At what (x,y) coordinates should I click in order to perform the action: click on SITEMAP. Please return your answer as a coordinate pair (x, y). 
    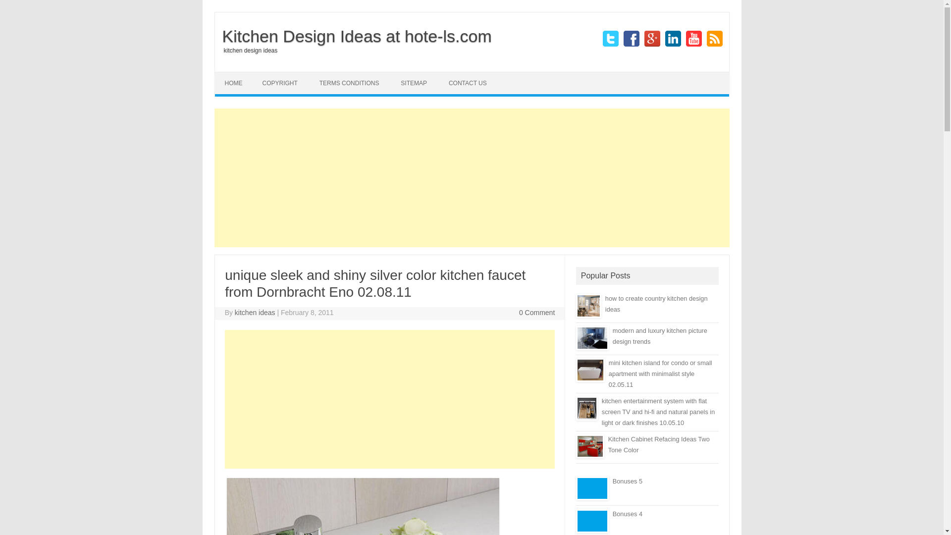
    Looking at the image, I should click on (414, 83).